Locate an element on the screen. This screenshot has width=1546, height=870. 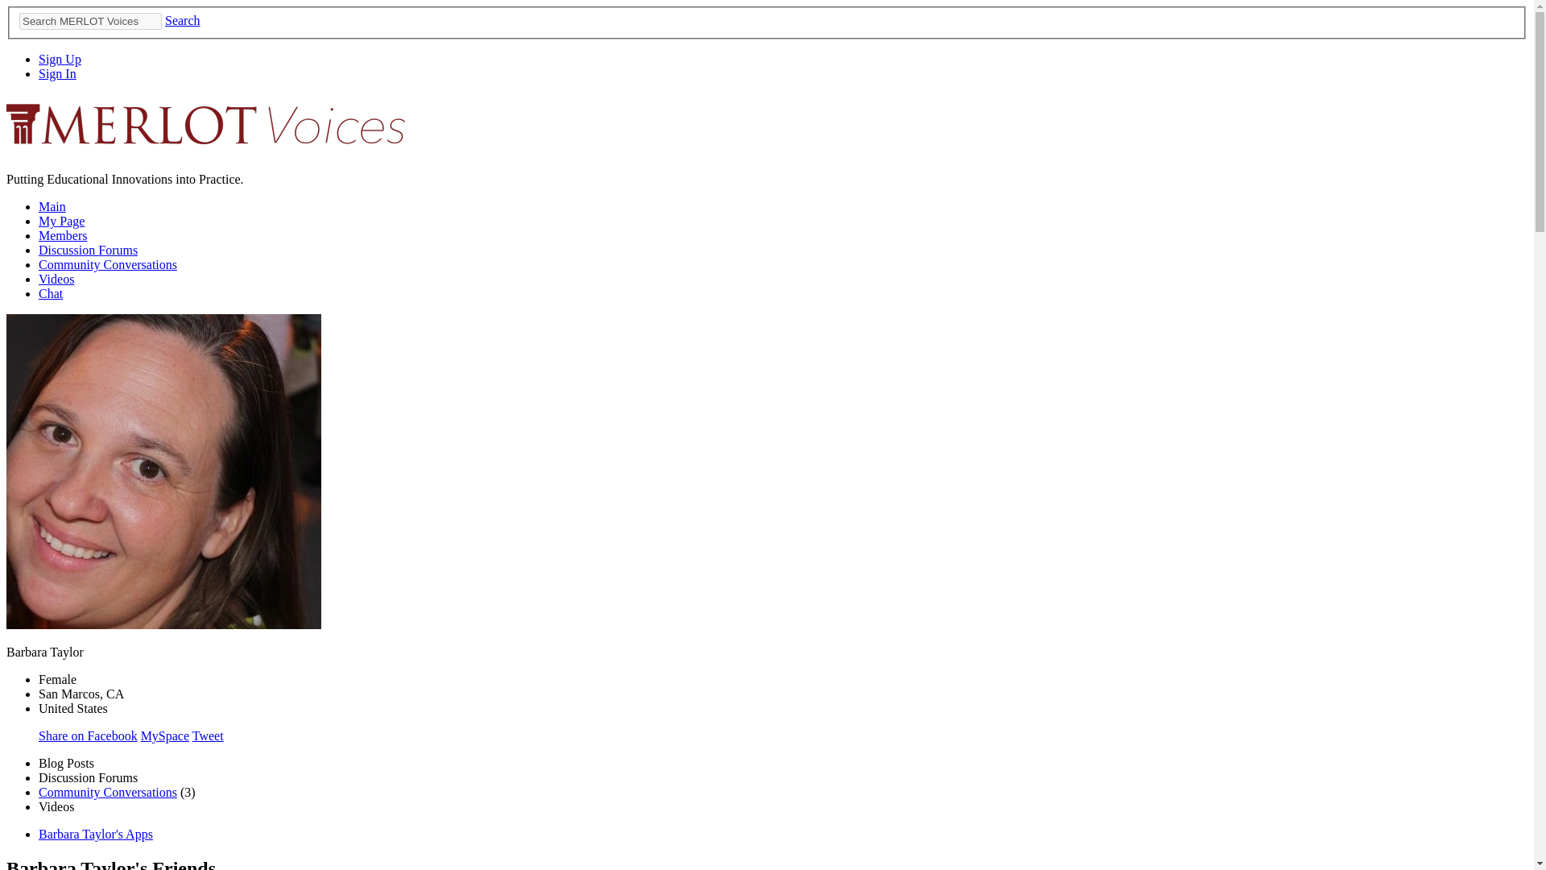
Sign Up is located at coordinates (60, 59).